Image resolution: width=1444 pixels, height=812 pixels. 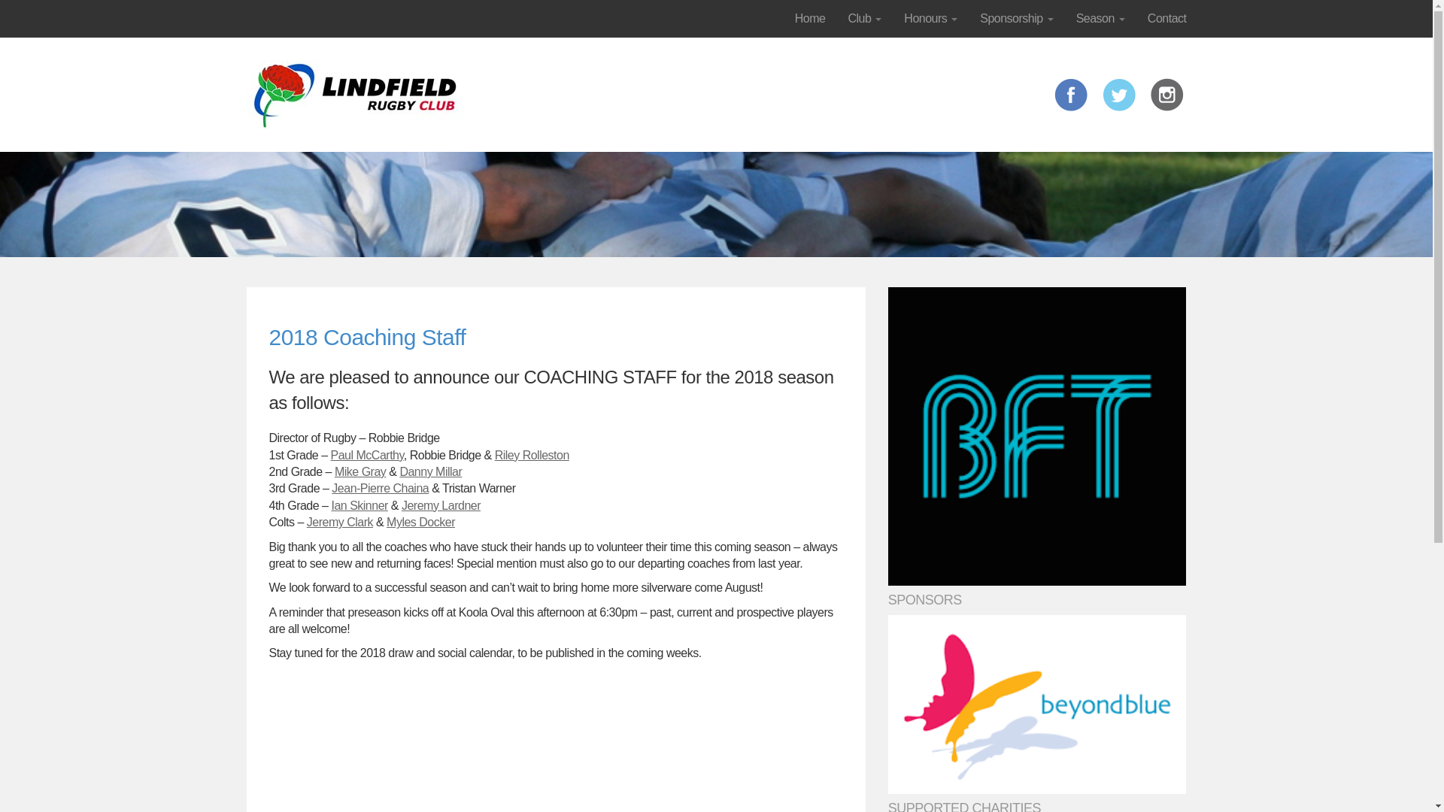 I want to click on Sponsorship, so click(x=1017, y=18).